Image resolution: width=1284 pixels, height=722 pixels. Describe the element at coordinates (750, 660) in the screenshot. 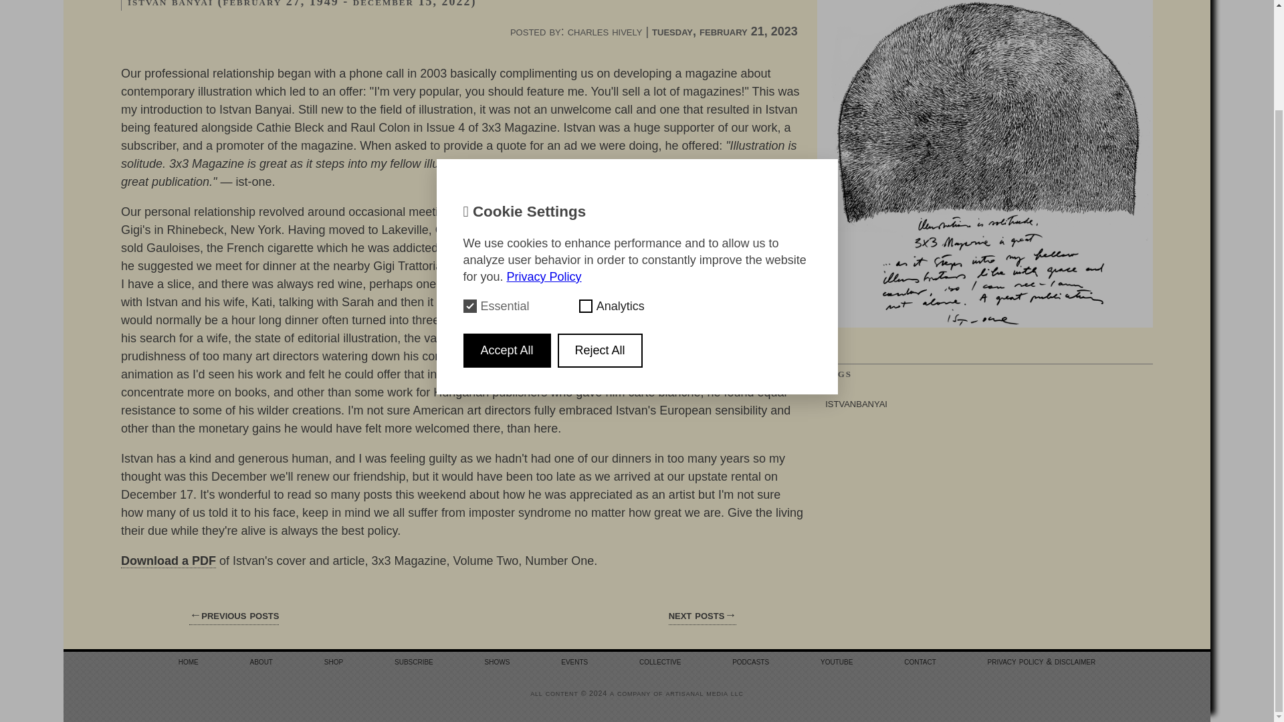

I see `podcasts` at that location.